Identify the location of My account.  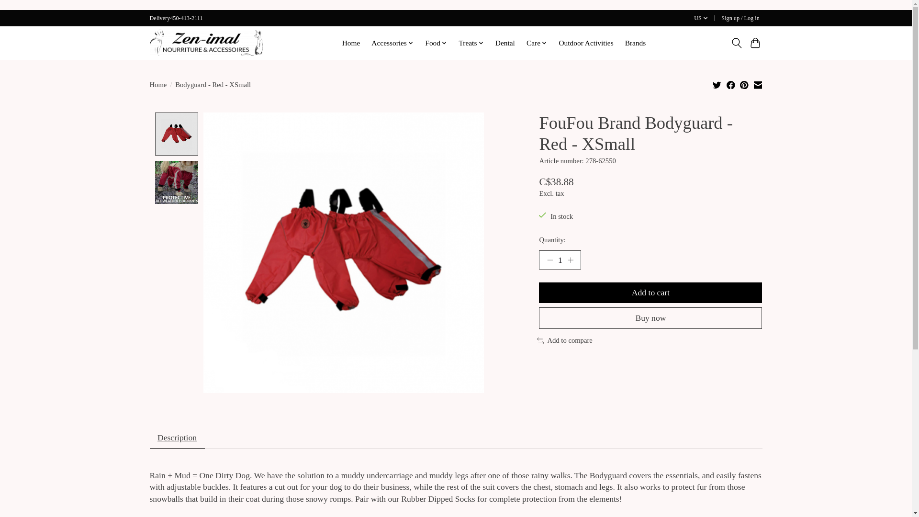
(740, 18).